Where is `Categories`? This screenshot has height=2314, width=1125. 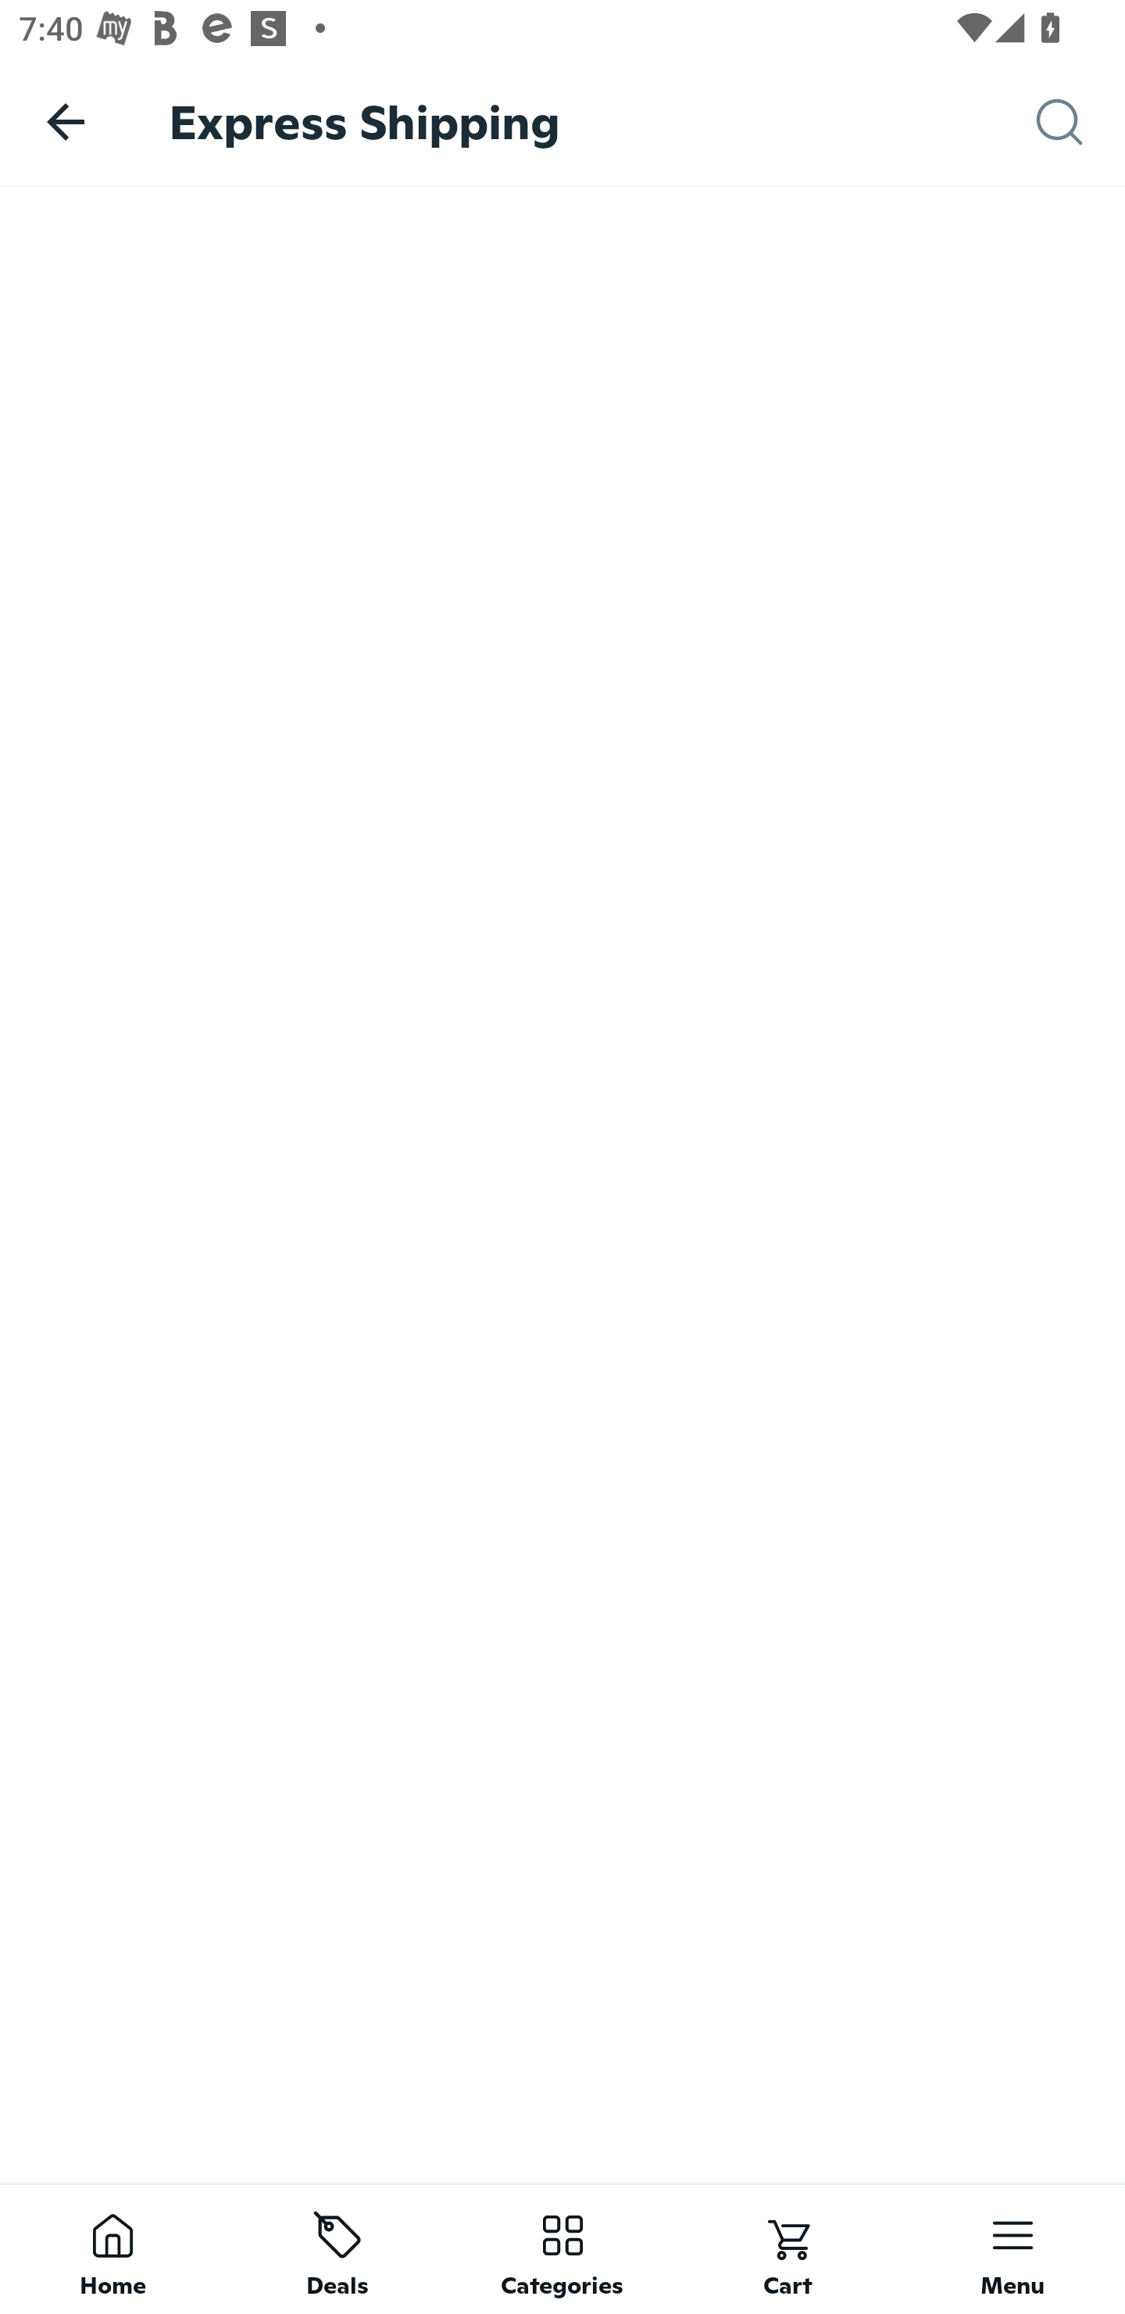 Categories is located at coordinates (562, 2248).